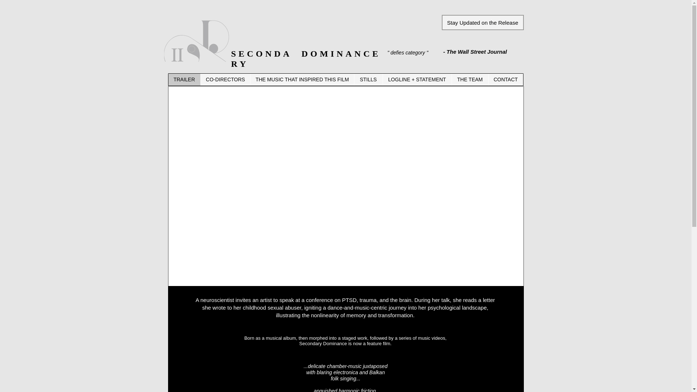 The width and height of the screenshot is (697, 392). I want to click on CO-DIRECTORS, so click(225, 80).